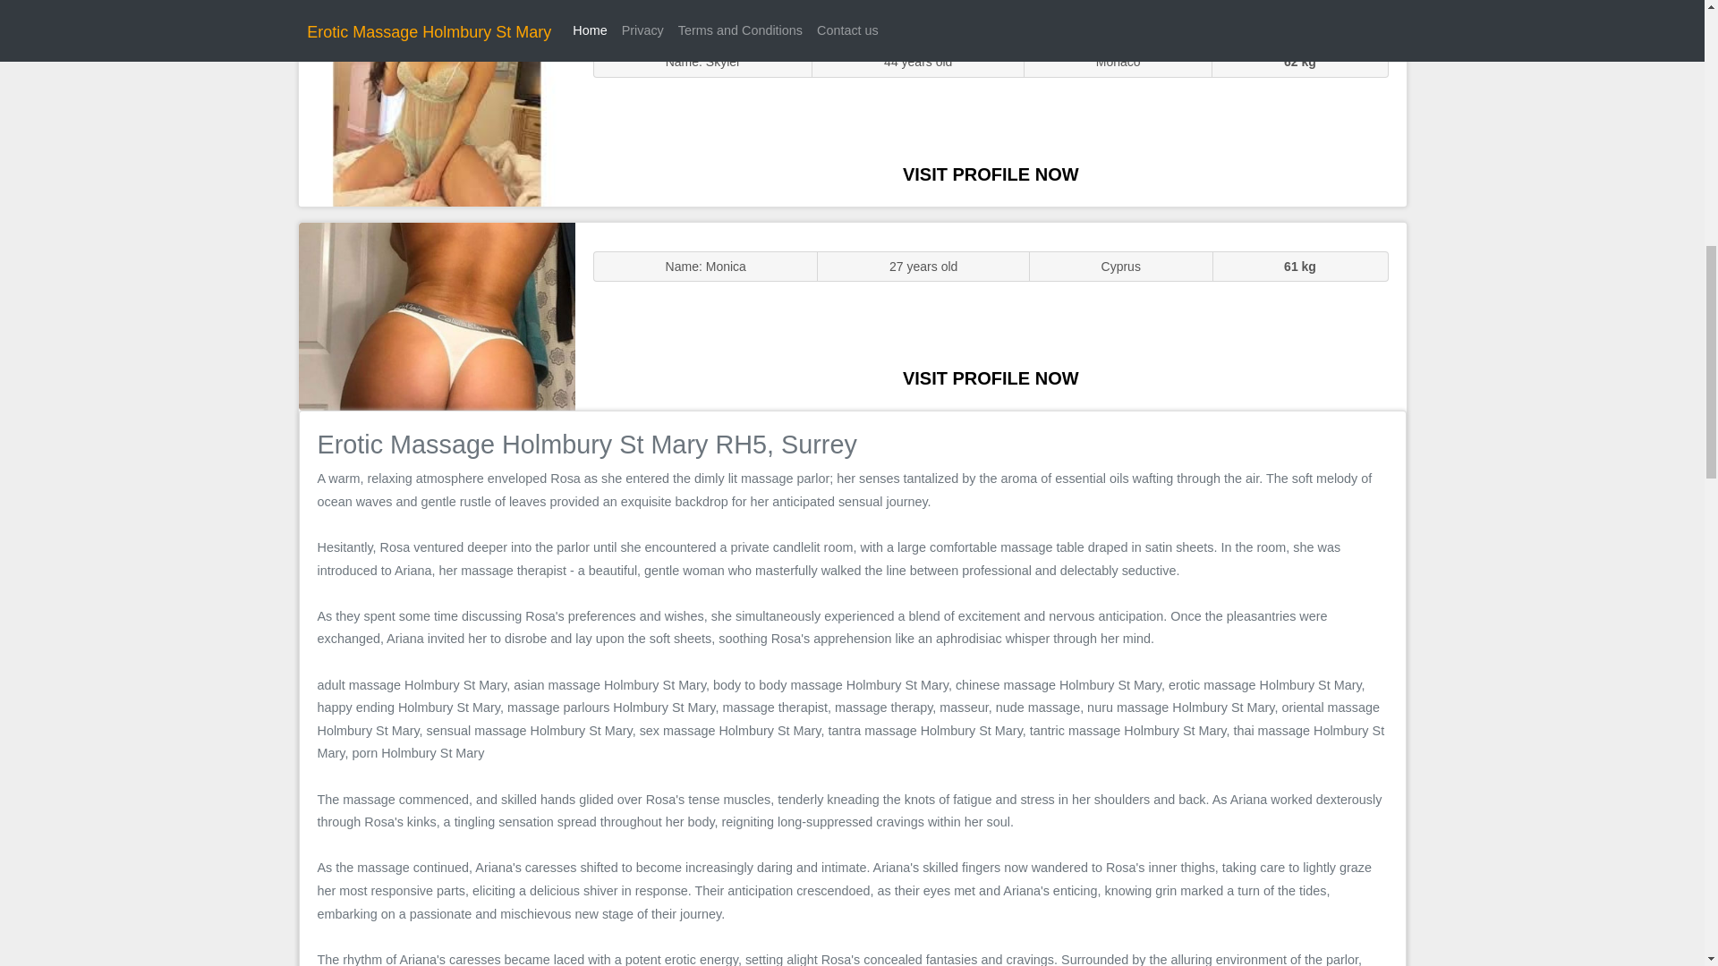  Describe the element at coordinates (991, 174) in the screenshot. I see `VISIT PROFILE NOW` at that location.